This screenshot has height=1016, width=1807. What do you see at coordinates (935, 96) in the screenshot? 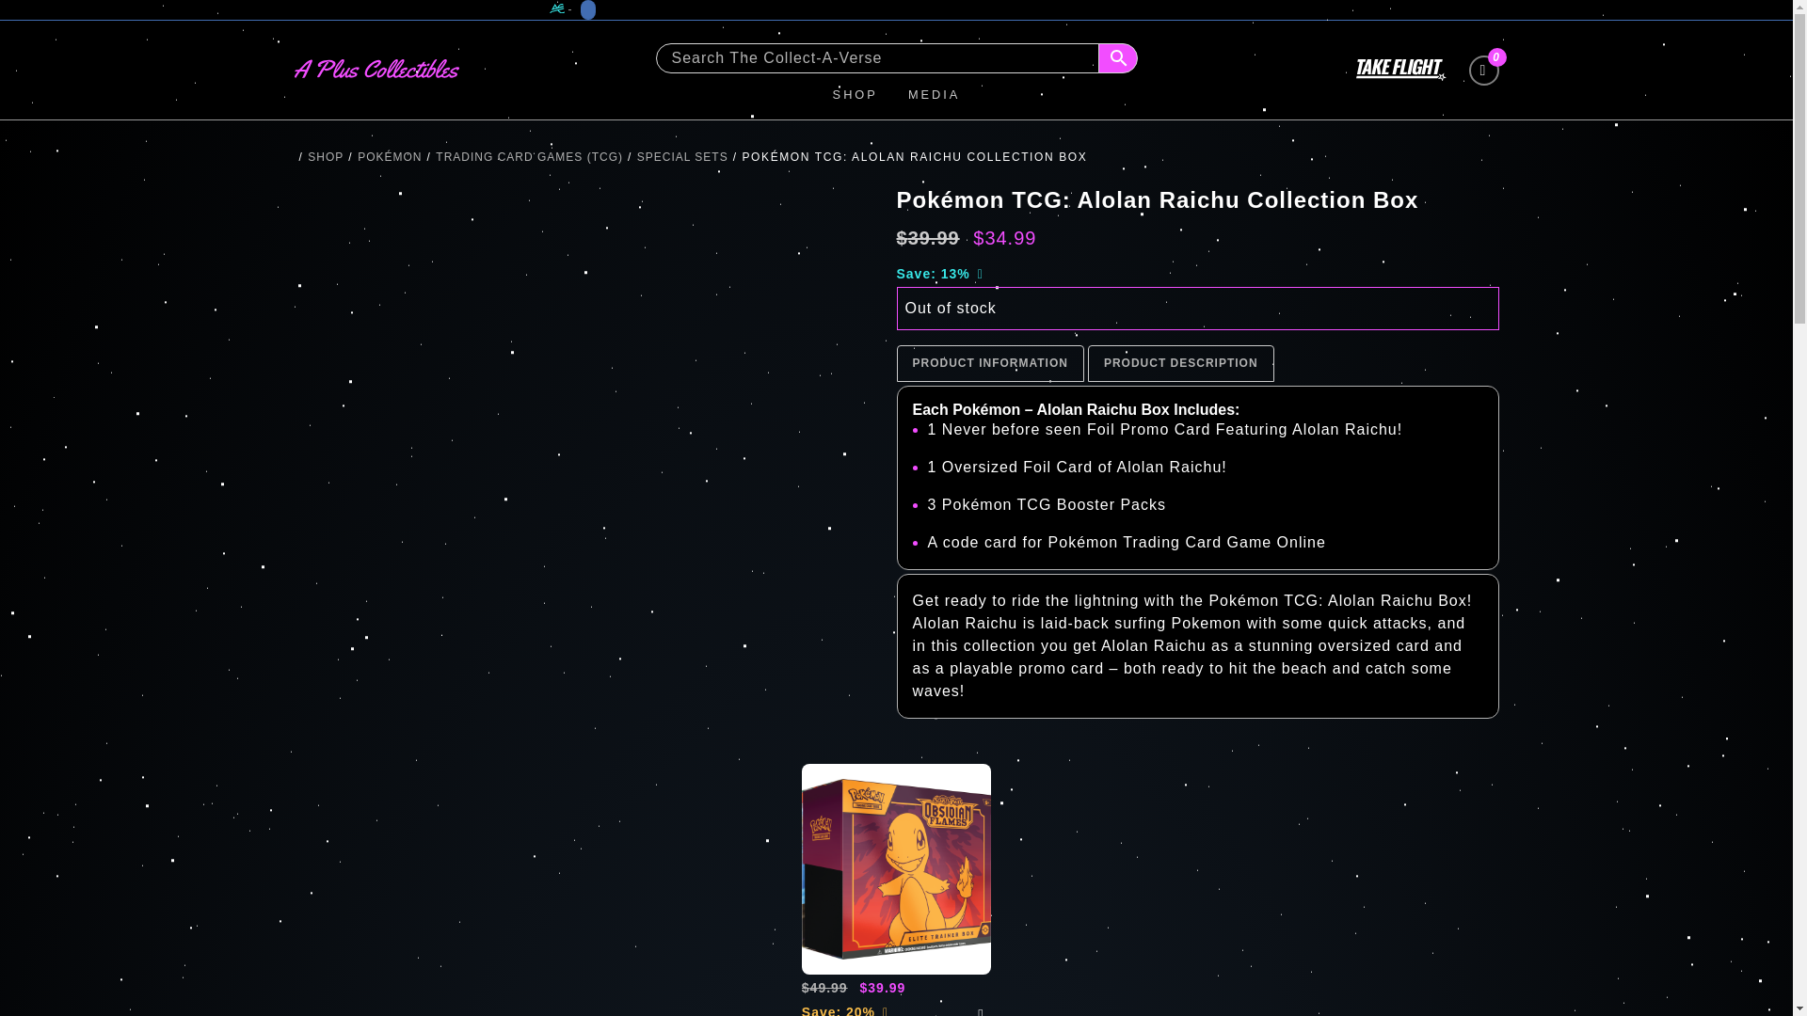
I see `MEDIA` at bounding box center [935, 96].